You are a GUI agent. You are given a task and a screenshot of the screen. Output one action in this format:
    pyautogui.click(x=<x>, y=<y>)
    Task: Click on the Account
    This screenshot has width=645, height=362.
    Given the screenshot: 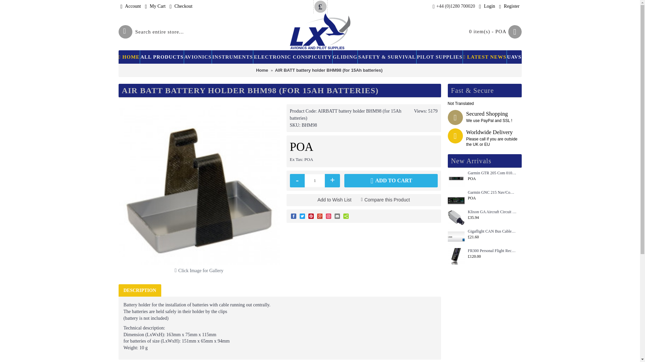 What is the action you would take?
    pyautogui.click(x=130, y=7)
    